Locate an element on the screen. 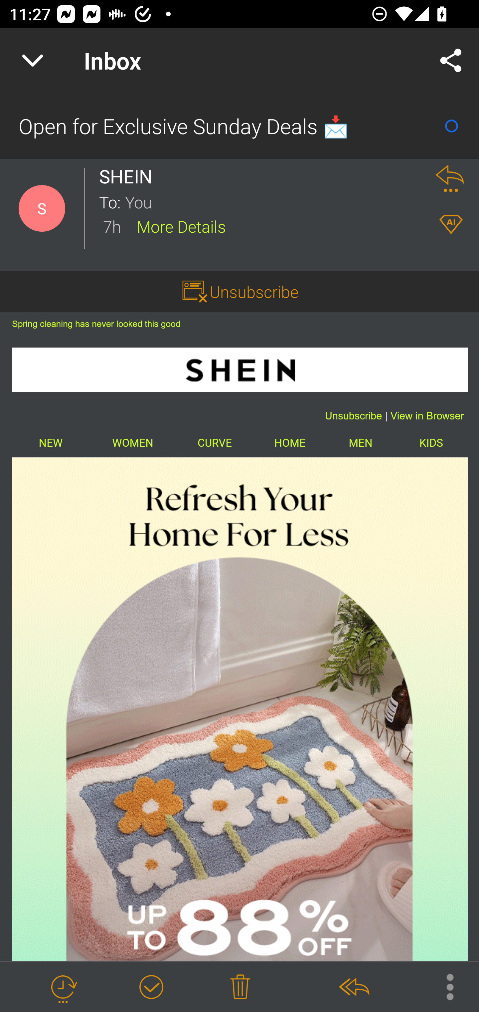 The width and height of the screenshot is (479, 1012). Delete is located at coordinates (240, 987).